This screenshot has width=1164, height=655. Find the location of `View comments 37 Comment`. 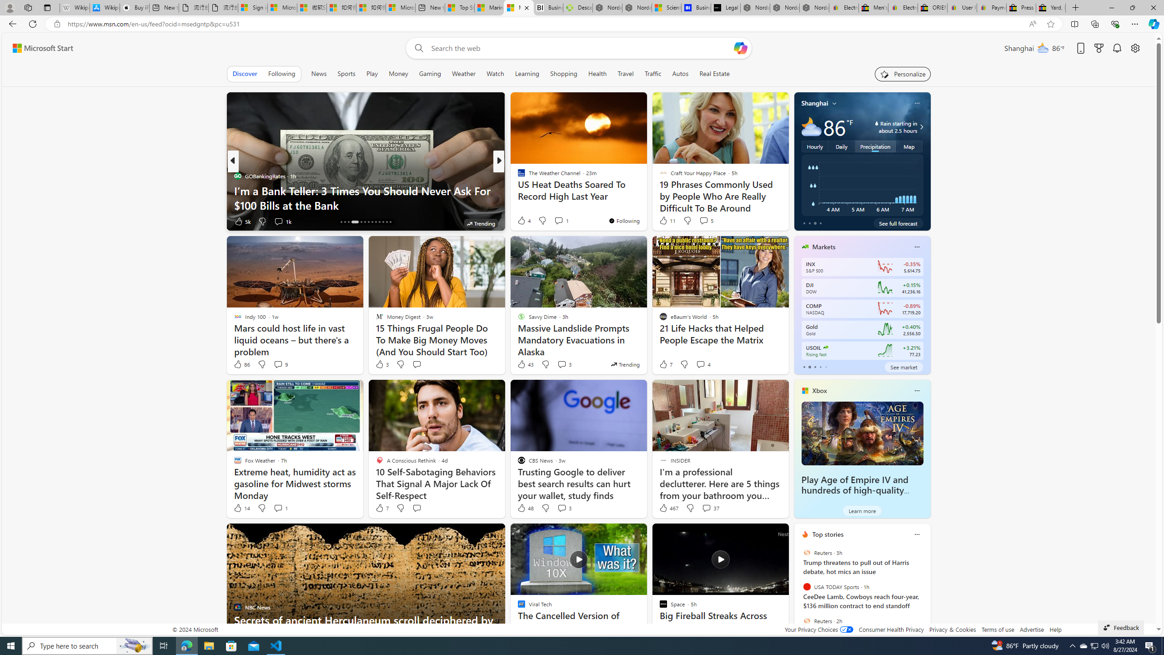

View comments 37 Comment is located at coordinates (710, 508).